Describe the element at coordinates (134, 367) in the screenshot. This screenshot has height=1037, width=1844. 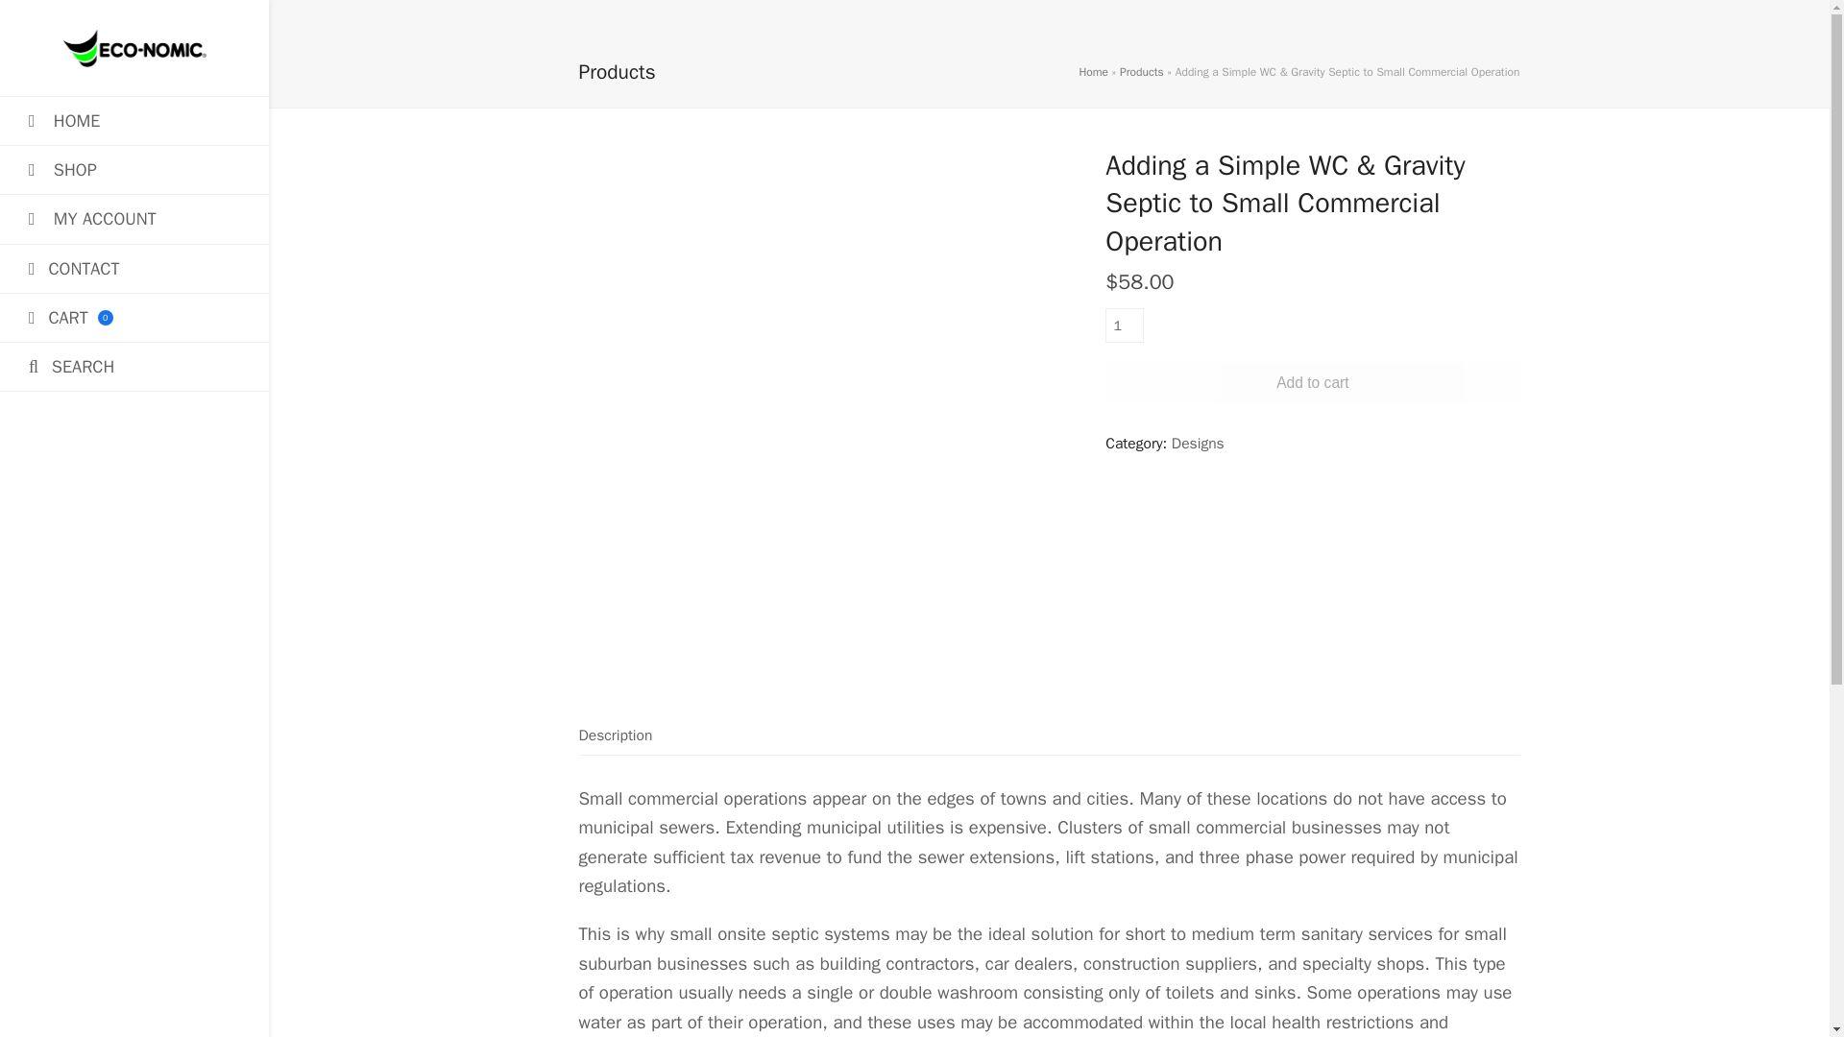
I see `SEARCH` at that location.